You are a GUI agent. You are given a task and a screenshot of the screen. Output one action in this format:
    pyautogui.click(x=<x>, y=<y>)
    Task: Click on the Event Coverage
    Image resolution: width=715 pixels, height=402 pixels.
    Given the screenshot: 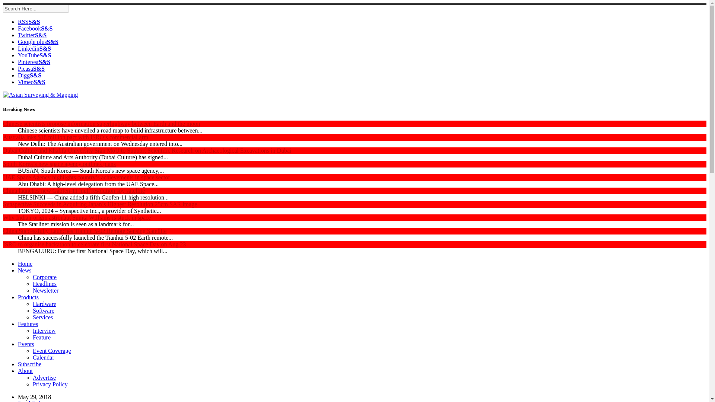 What is the action you would take?
    pyautogui.click(x=52, y=351)
    